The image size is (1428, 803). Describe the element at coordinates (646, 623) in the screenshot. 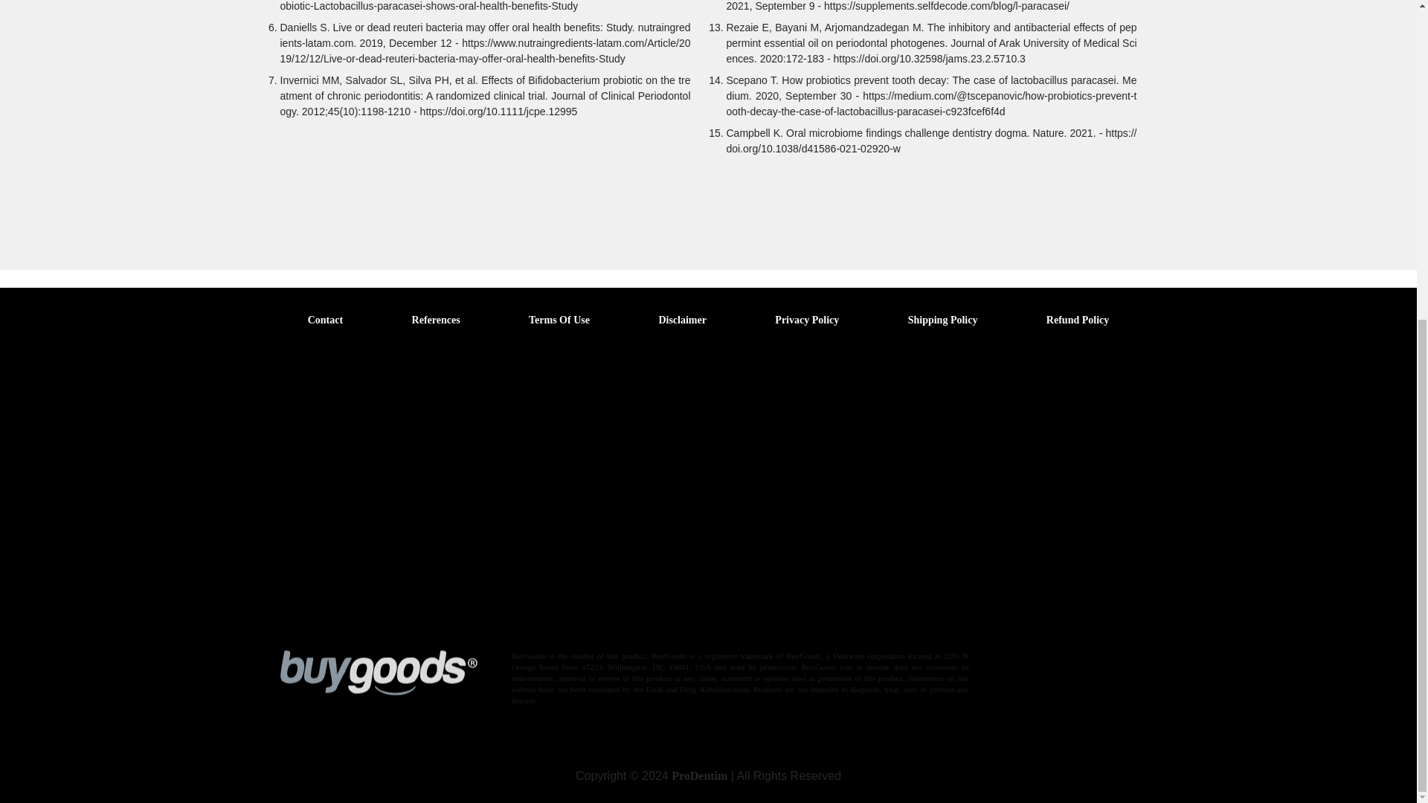

I see `Read more here` at that location.